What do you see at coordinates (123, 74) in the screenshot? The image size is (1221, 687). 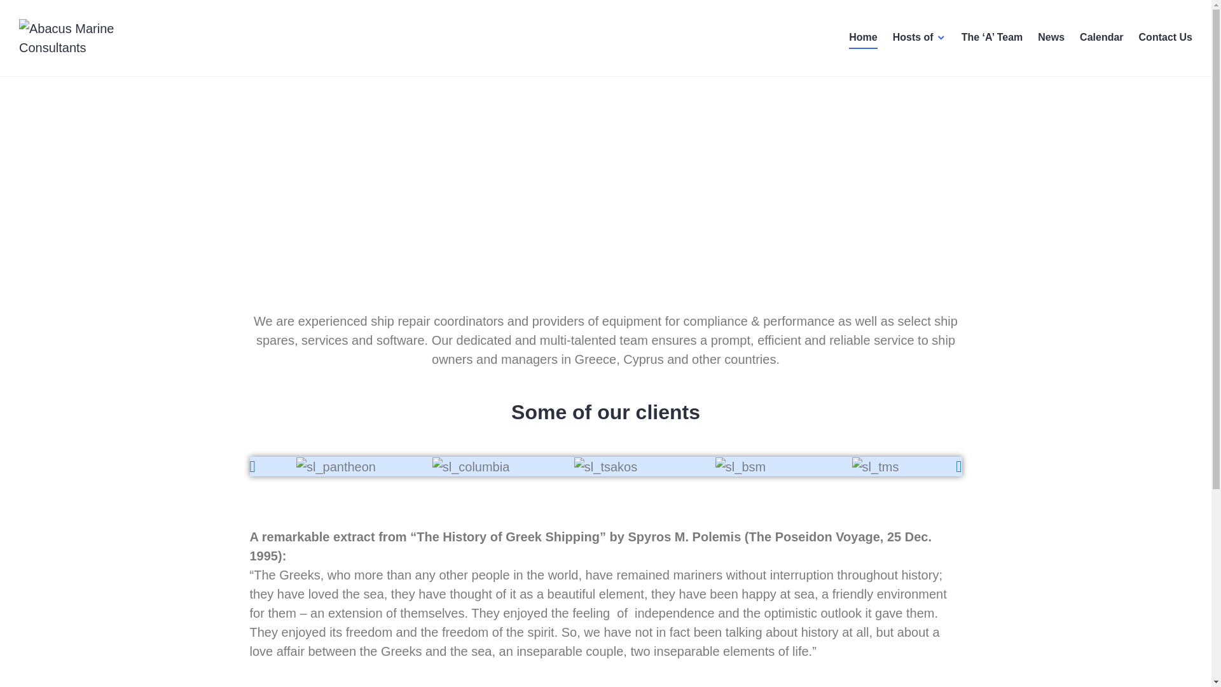 I see `Abacus Marine Consultants` at bounding box center [123, 74].